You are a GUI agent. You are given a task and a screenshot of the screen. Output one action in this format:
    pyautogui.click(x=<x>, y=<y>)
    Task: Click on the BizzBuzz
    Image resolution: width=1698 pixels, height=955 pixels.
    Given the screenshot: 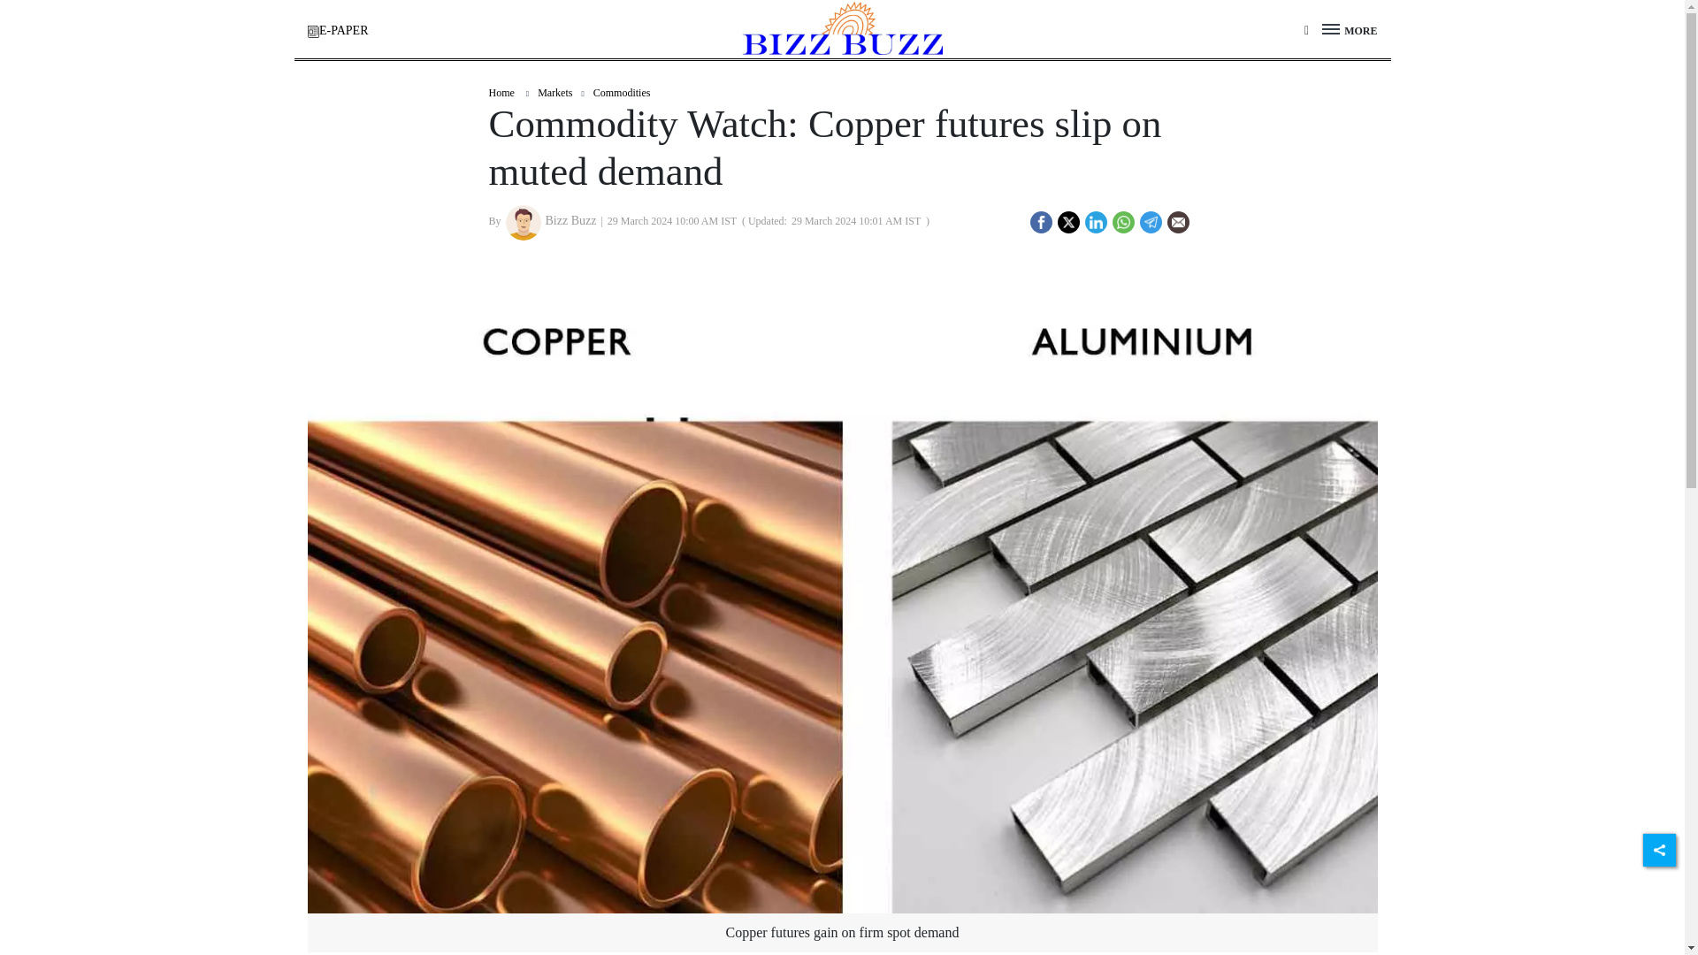 What is the action you would take?
    pyautogui.click(x=843, y=28)
    